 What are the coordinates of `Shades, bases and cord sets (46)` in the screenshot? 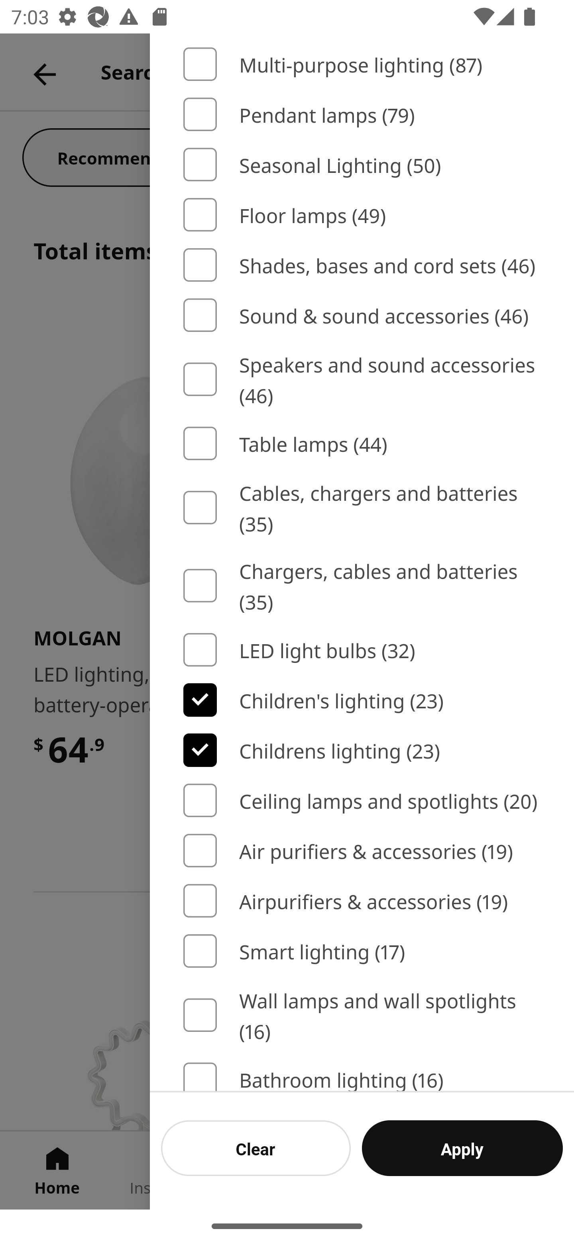 It's located at (362, 265).